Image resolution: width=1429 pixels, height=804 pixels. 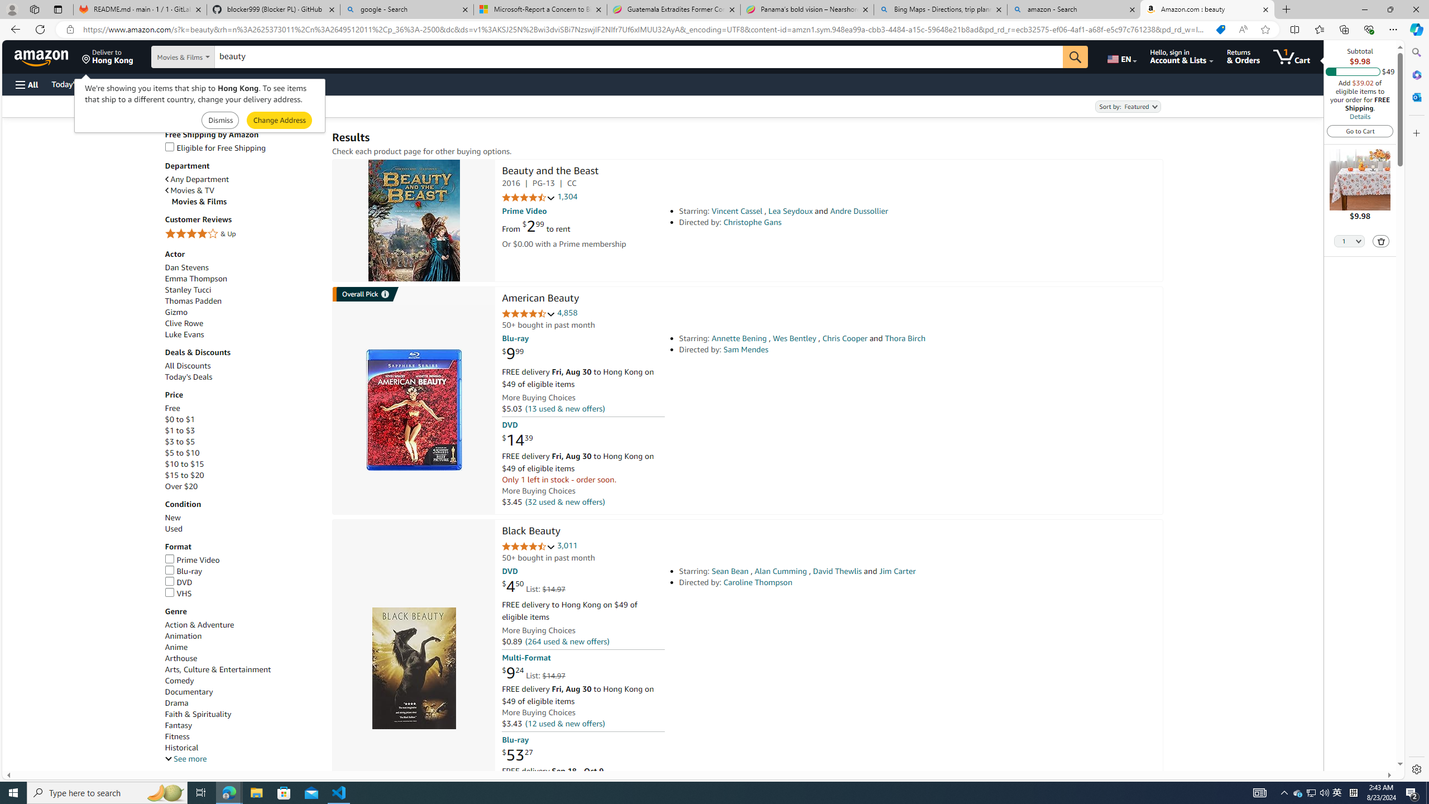 I want to click on Thomas Padden, so click(x=243, y=301).